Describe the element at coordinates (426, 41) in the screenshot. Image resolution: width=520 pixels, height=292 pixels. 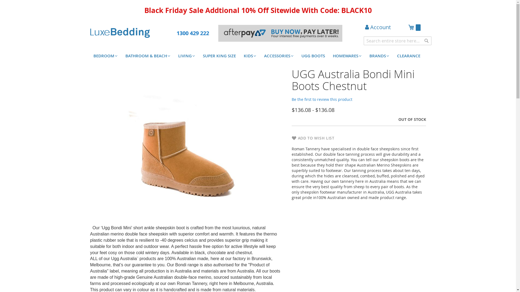
I see `Search` at that location.